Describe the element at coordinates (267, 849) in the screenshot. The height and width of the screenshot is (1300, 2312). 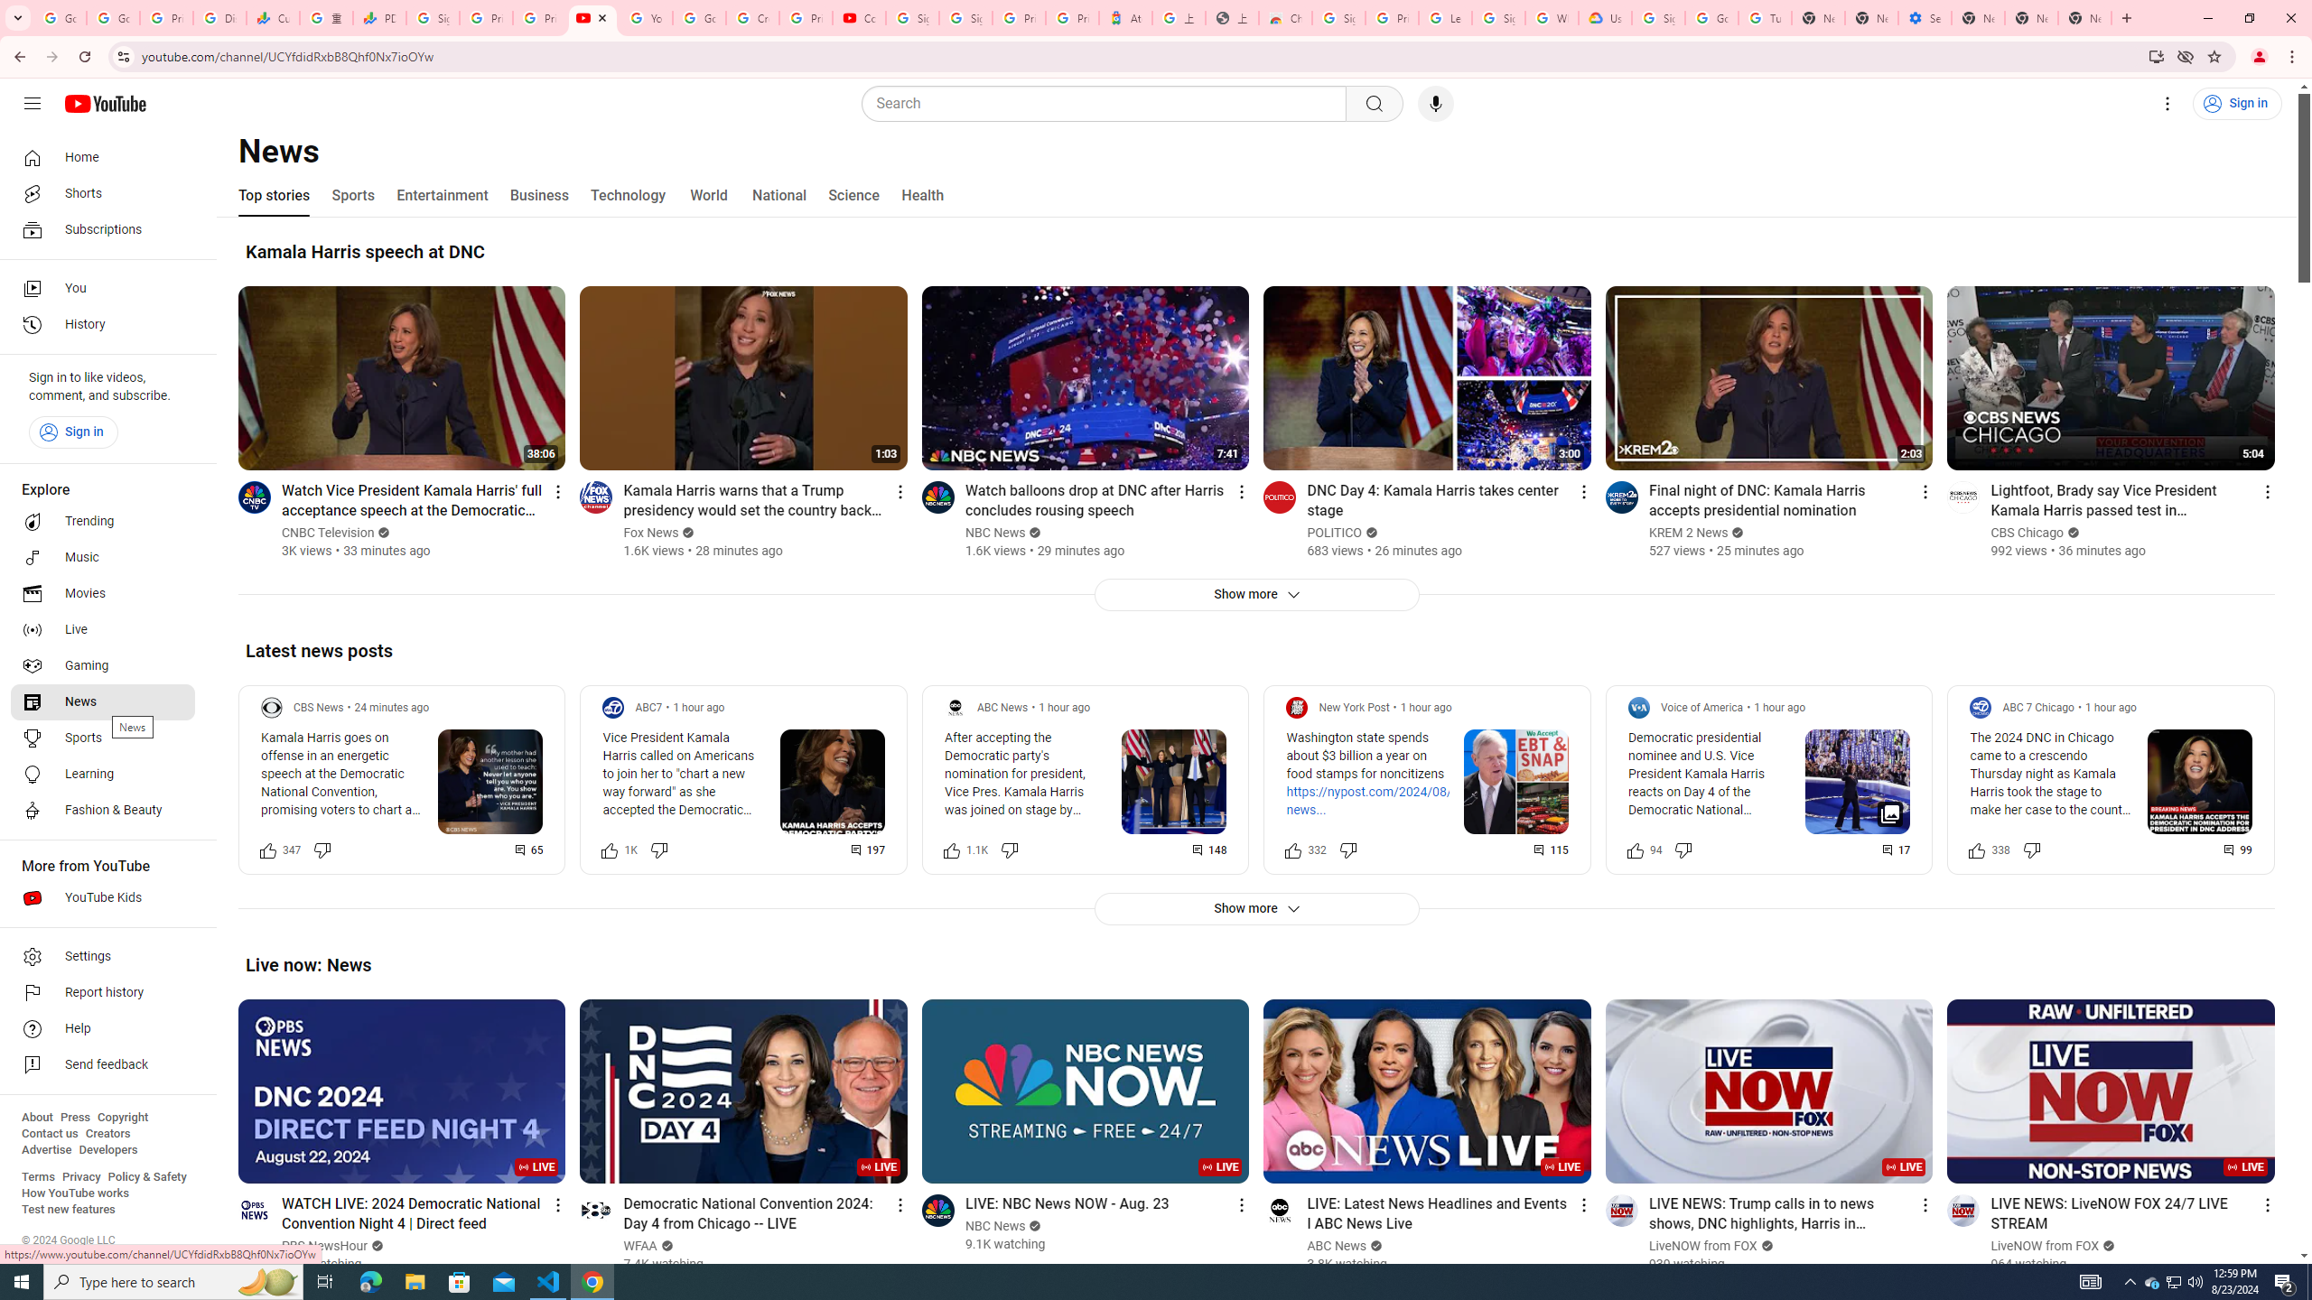
I see `Like this post along with 347 other people` at that location.